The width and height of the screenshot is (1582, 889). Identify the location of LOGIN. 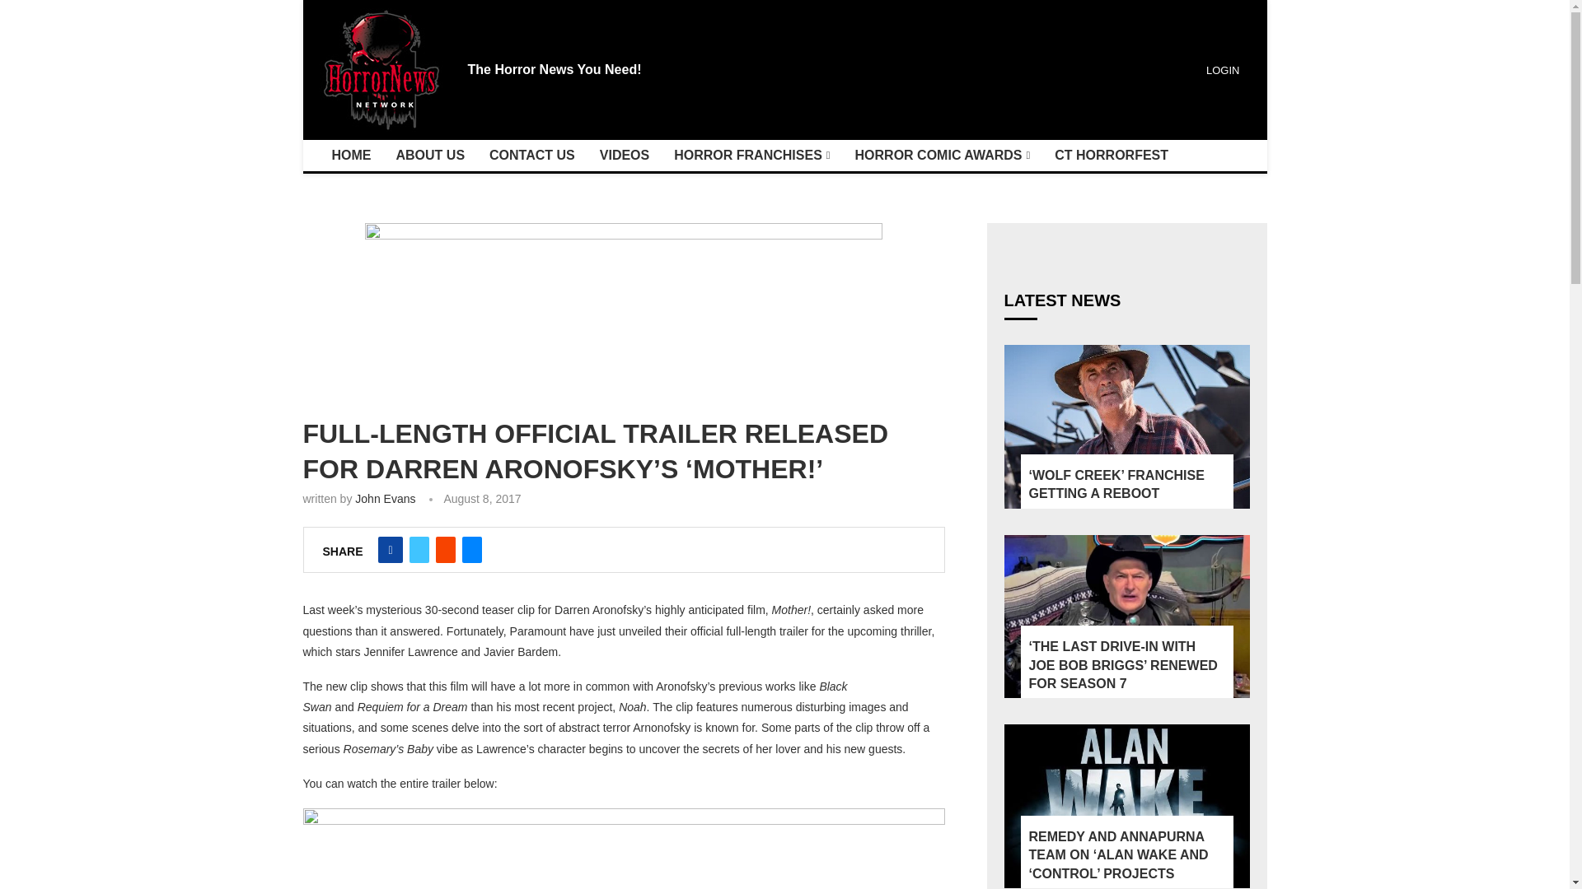
(1220, 69).